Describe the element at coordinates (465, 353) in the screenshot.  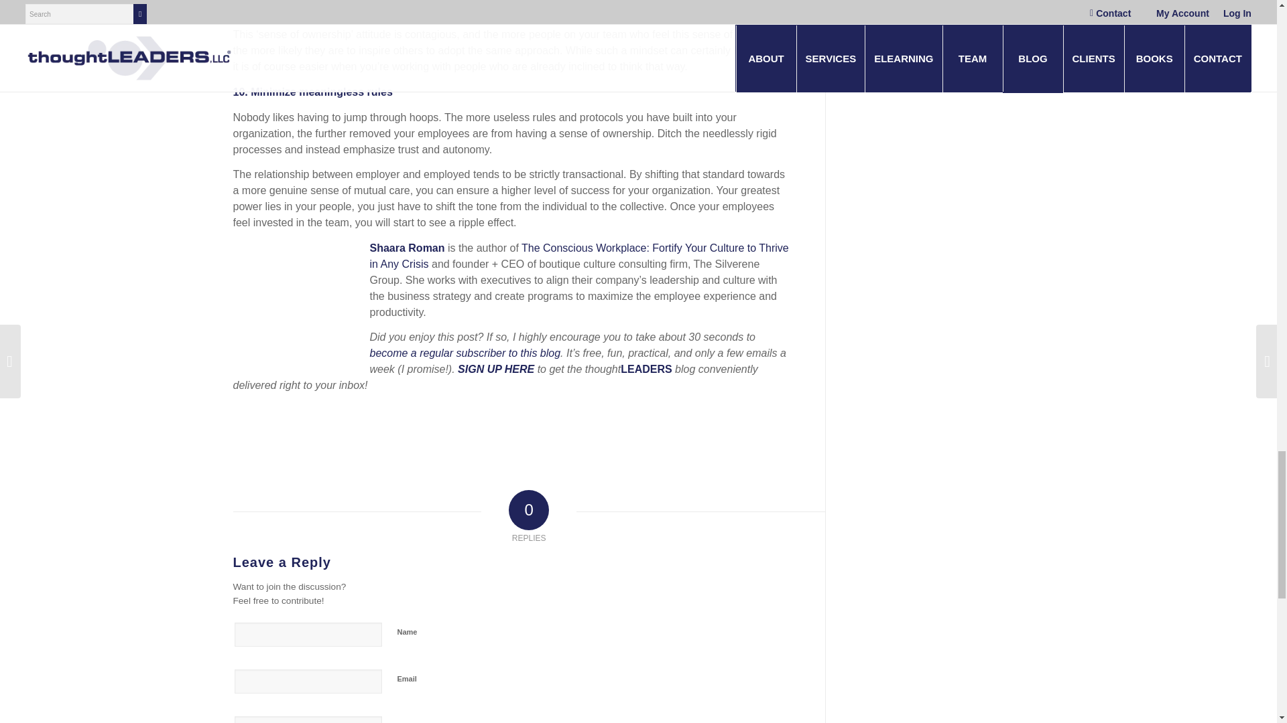
I see `become a regular subscriber to this blog` at that location.